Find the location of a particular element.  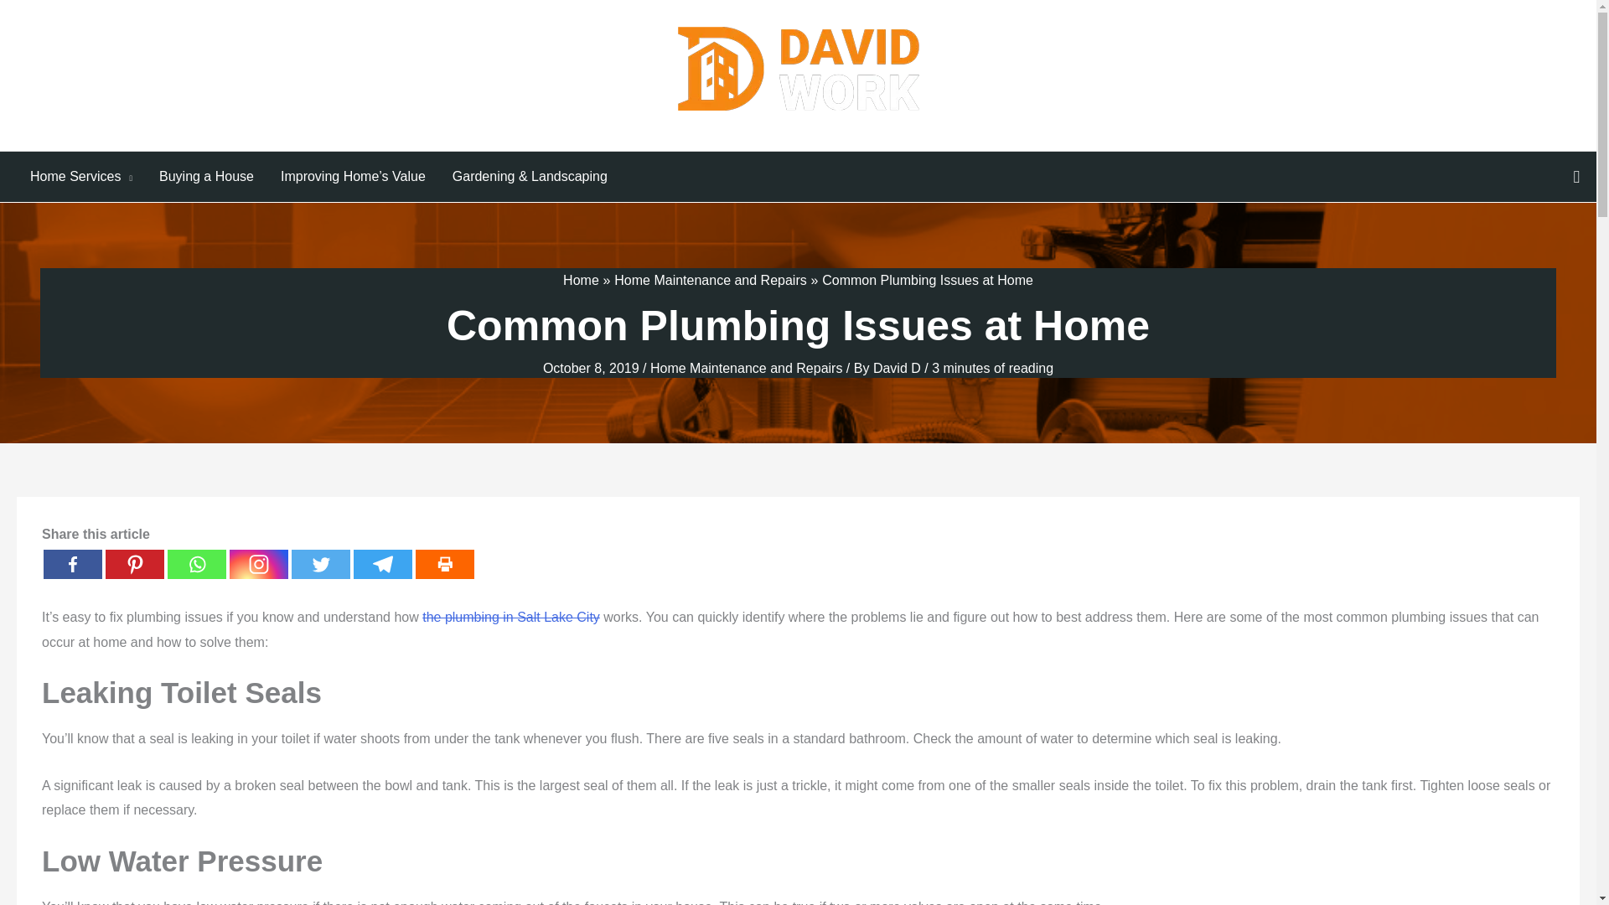

Print is located at coordinates (444, 564).